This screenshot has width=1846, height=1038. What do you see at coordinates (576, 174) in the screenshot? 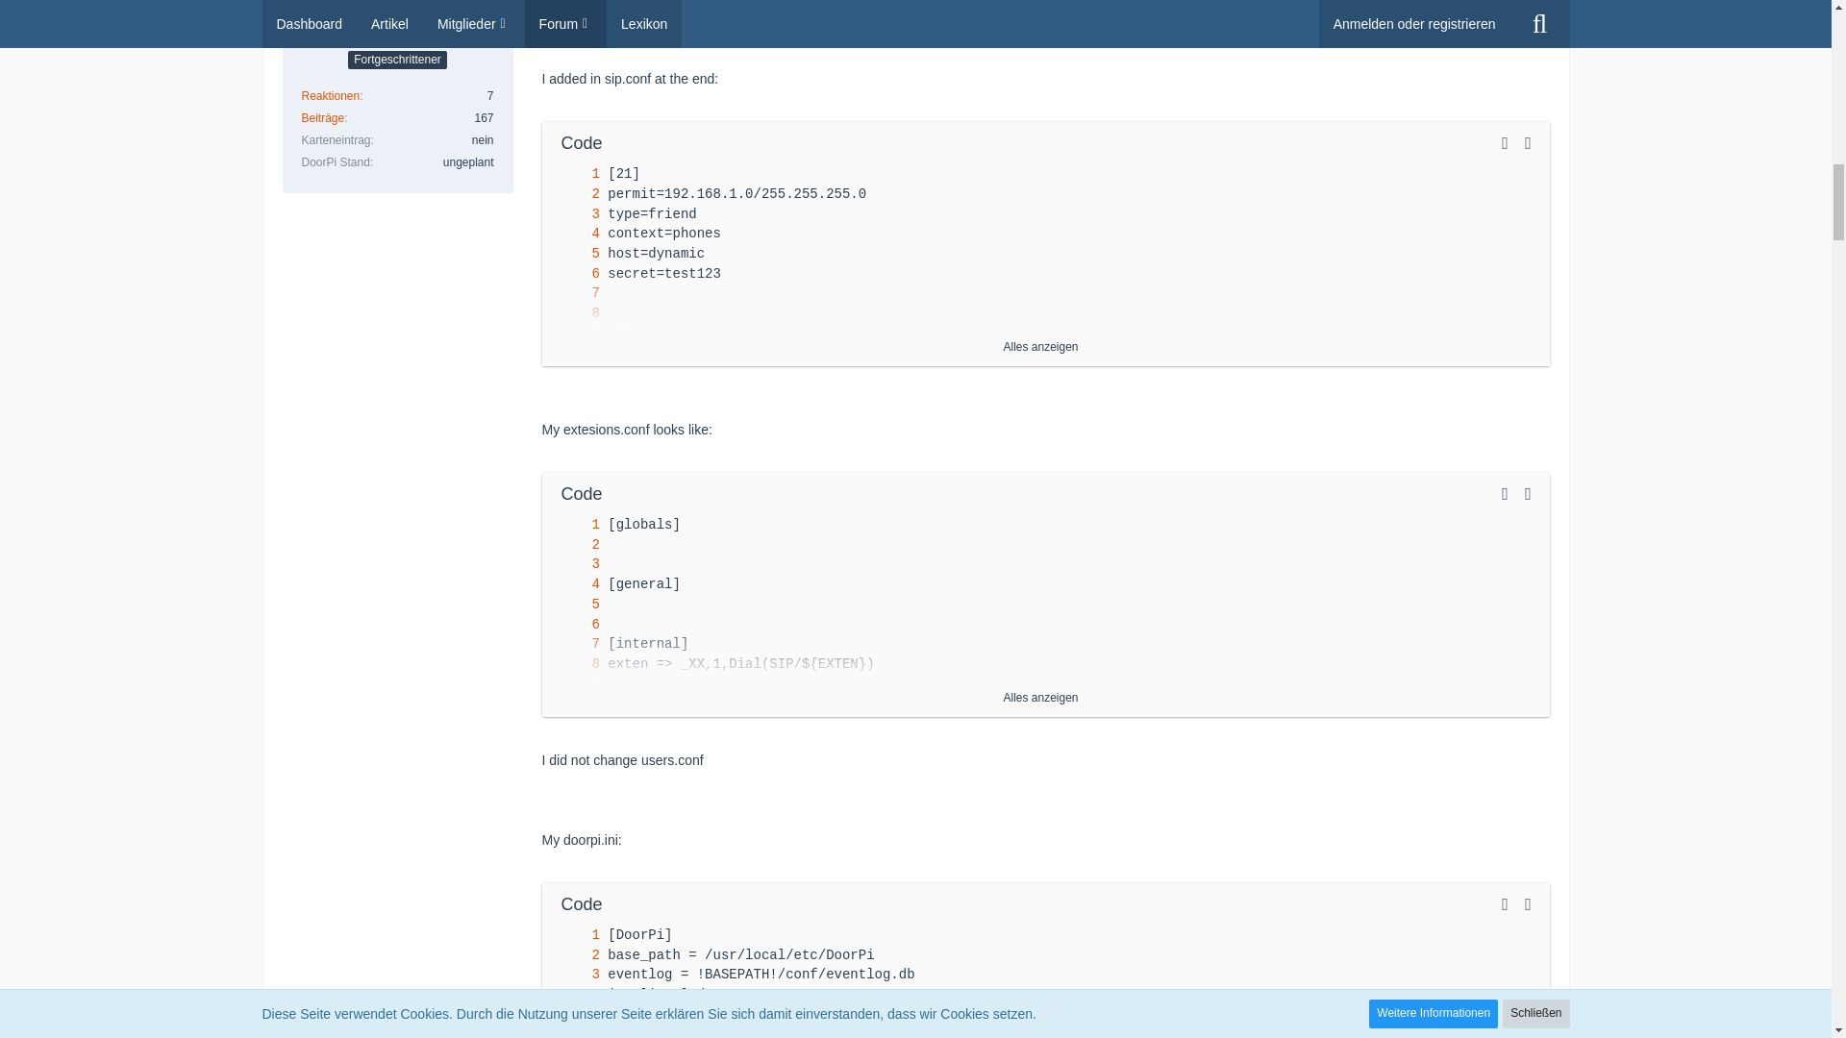
I see `1` at bounding box center [576, 174].